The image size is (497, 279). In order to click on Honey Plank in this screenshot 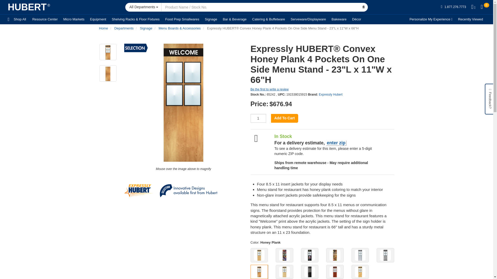, I will do `click(259, 272)`.